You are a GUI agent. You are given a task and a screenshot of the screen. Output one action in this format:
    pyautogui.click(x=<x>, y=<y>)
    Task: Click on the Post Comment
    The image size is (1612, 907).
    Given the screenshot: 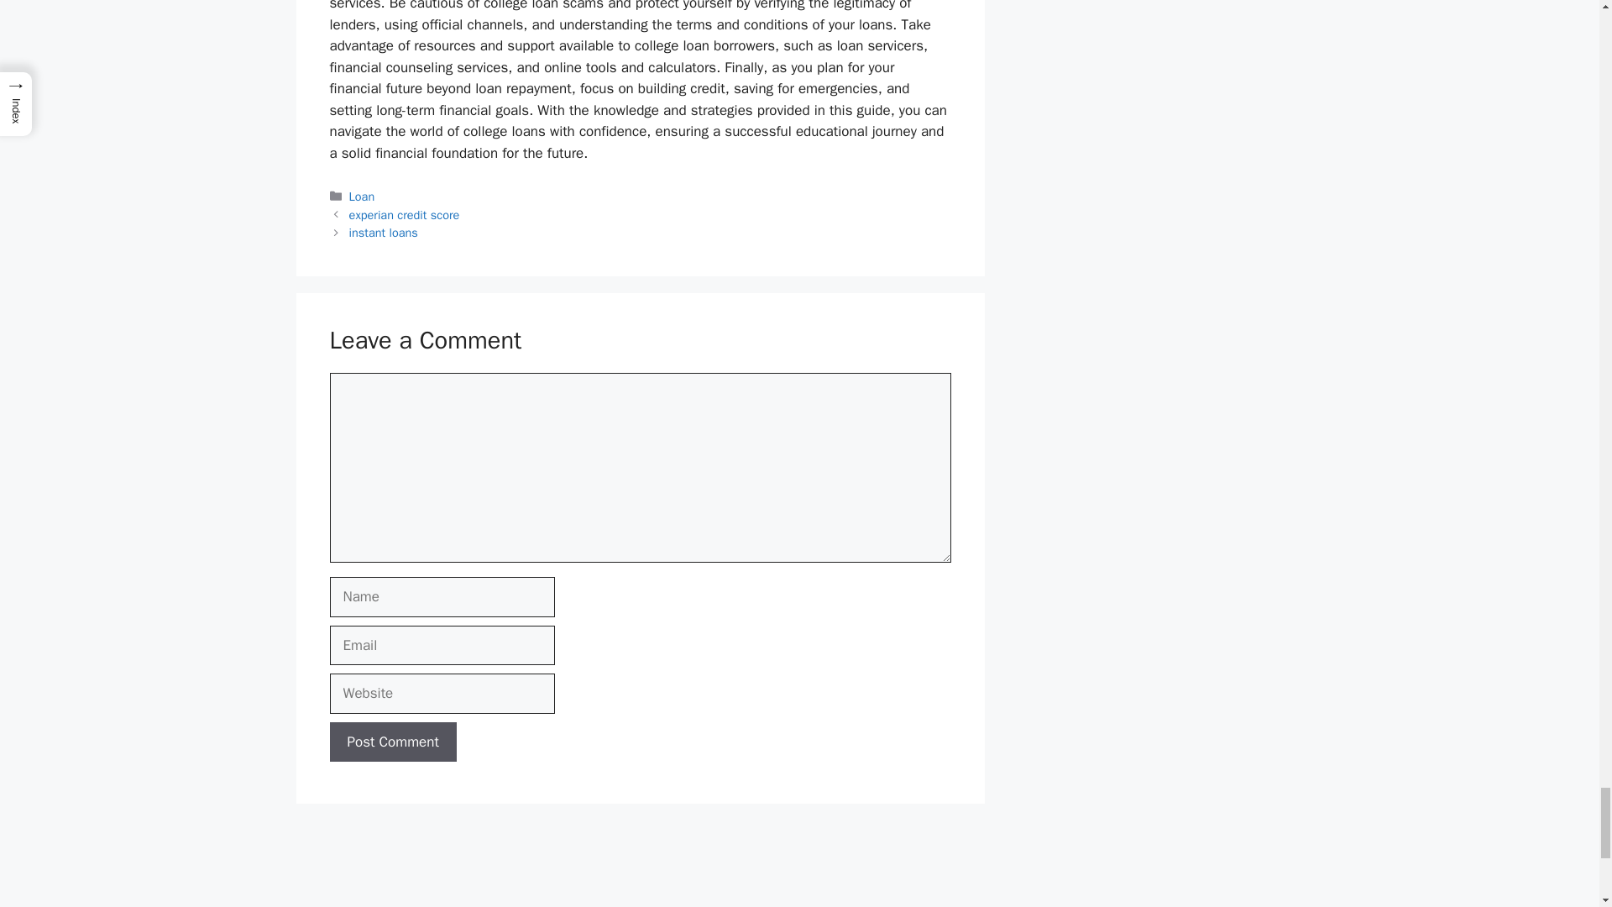 What is the action you would take?
    pyautogui.click(x=392, y=742)
    